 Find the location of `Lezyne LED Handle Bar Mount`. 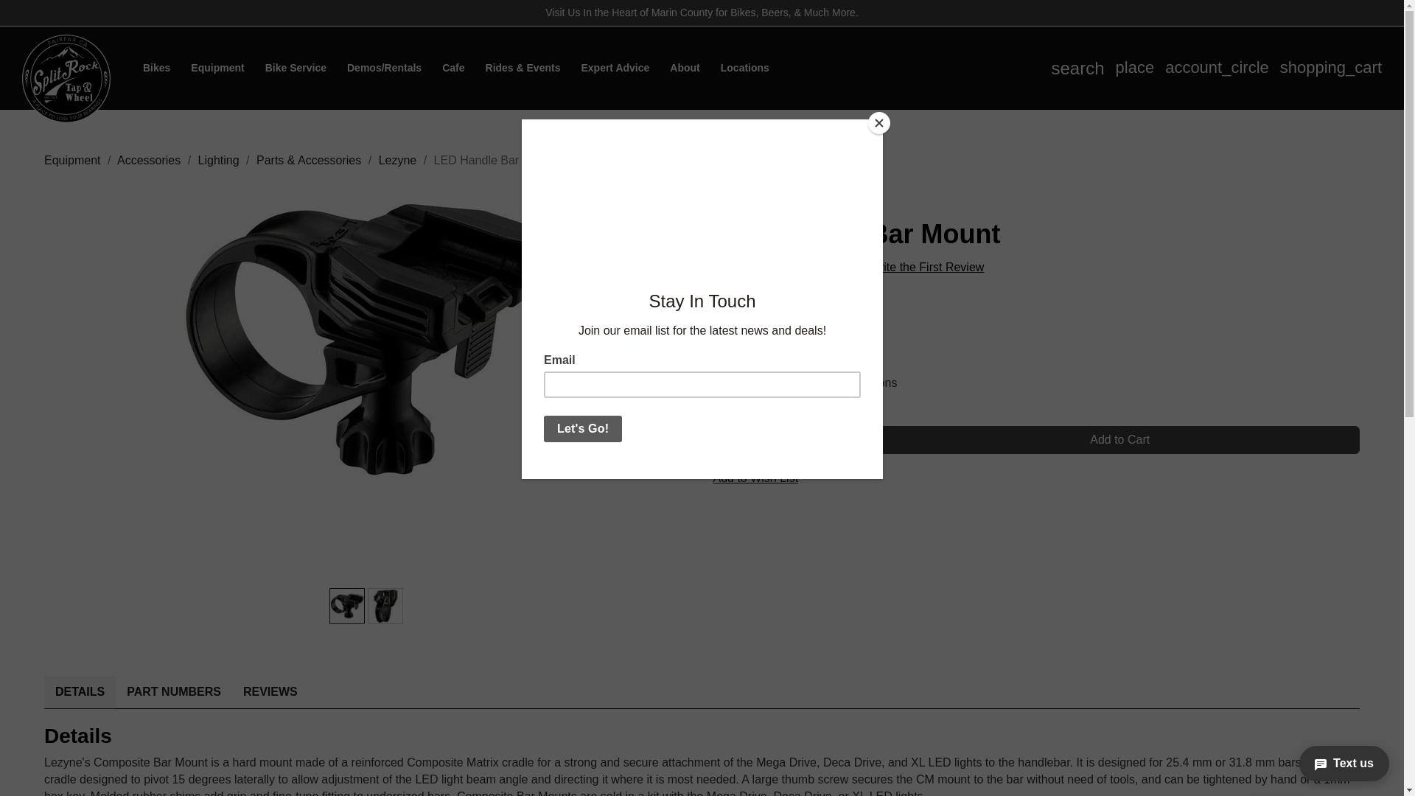

Lezyne LED Handle Bar Mount is located at coordinates (1217, 67).